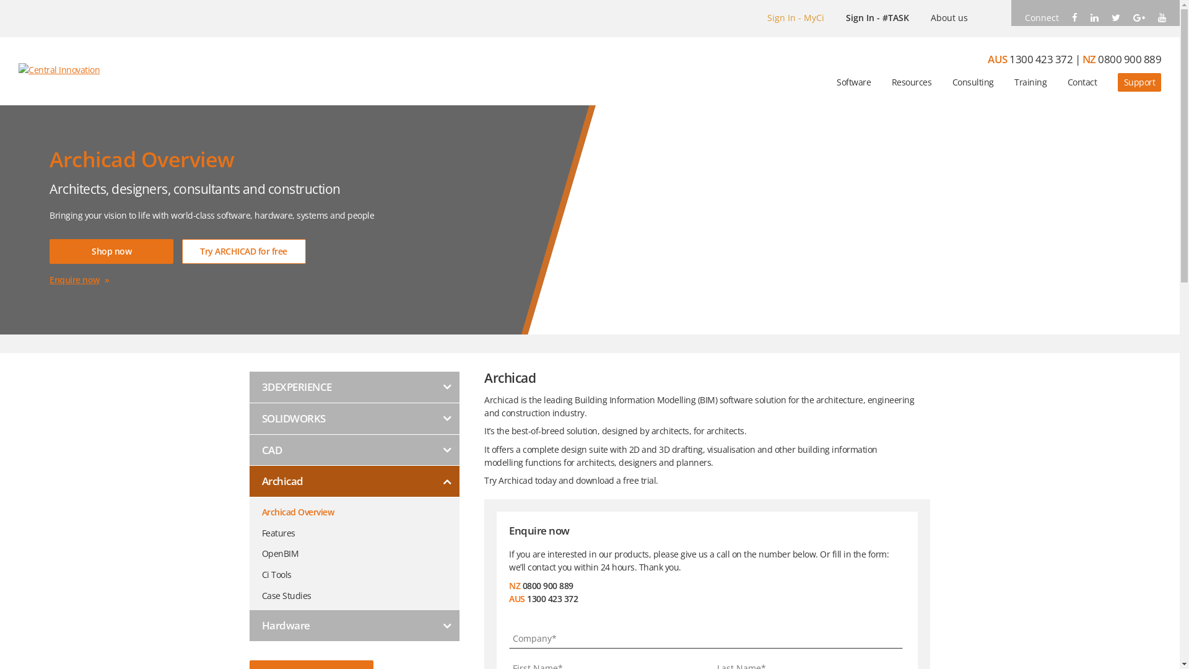  Describe the element at coordinates (1082, 82) in the screenshot. I see `Contact` at that location.